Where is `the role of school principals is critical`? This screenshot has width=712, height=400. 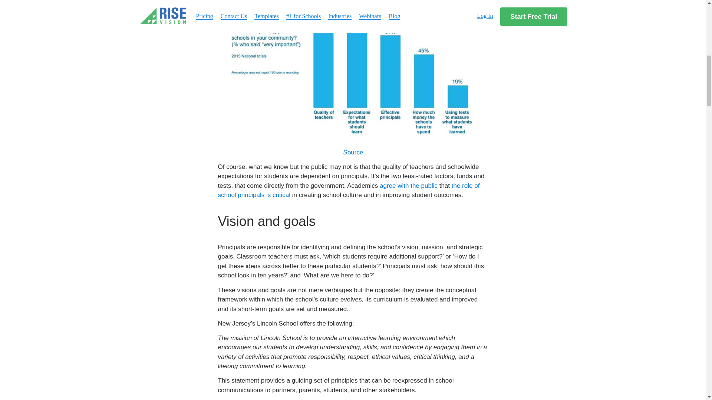
the role of school principals is critical is located at coordinates (349, 190).